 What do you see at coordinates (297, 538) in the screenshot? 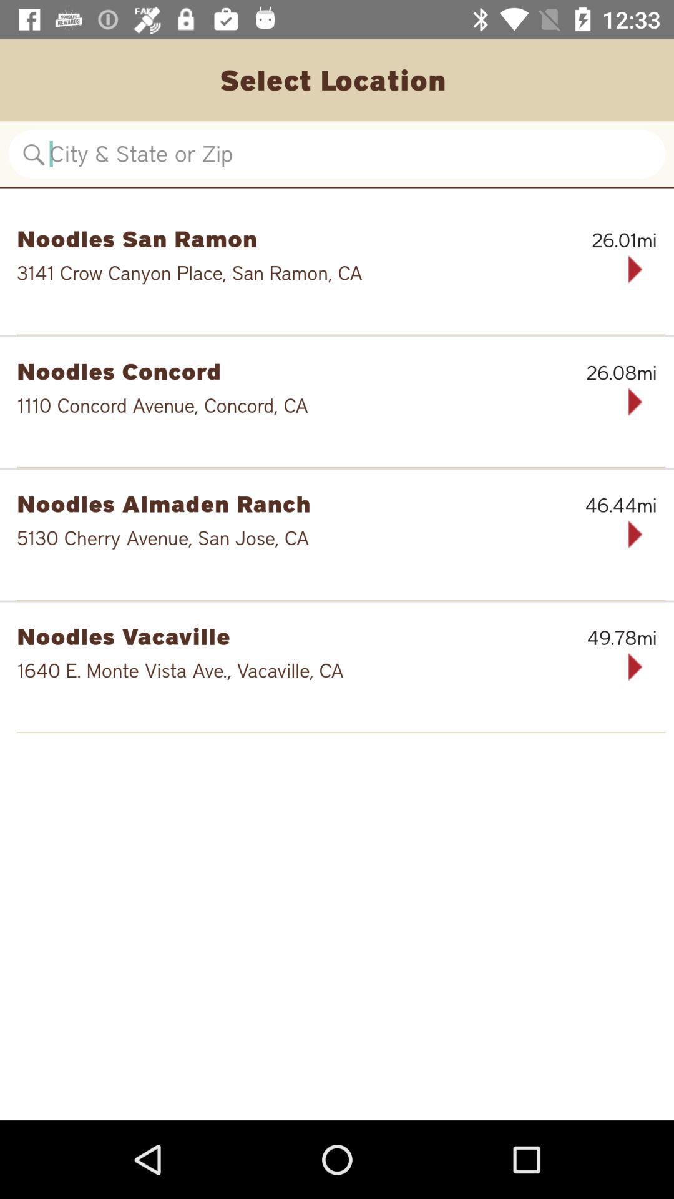
I see `click 5130 cherry avenue item` at bounding box center [297, 538].